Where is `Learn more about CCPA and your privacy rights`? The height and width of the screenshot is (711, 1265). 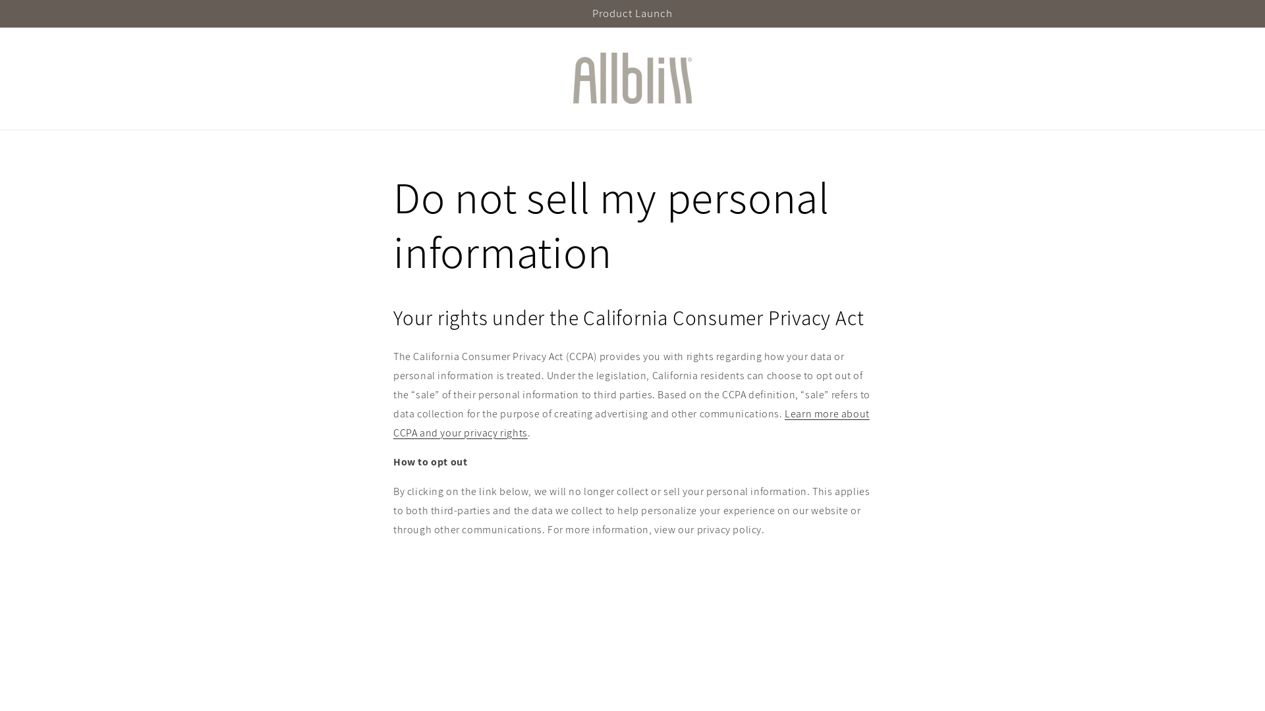 Learn more about CCPA and your privacy rights is located at coordinates (631, 423).